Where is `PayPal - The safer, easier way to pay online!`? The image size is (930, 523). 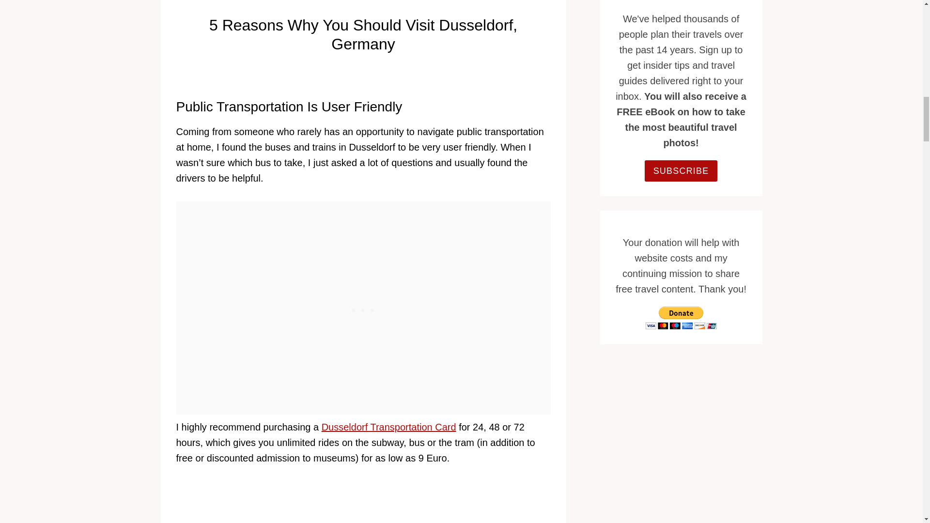
PayPal - The safer, easier way to pay online! is located at coordinates (681, 318).